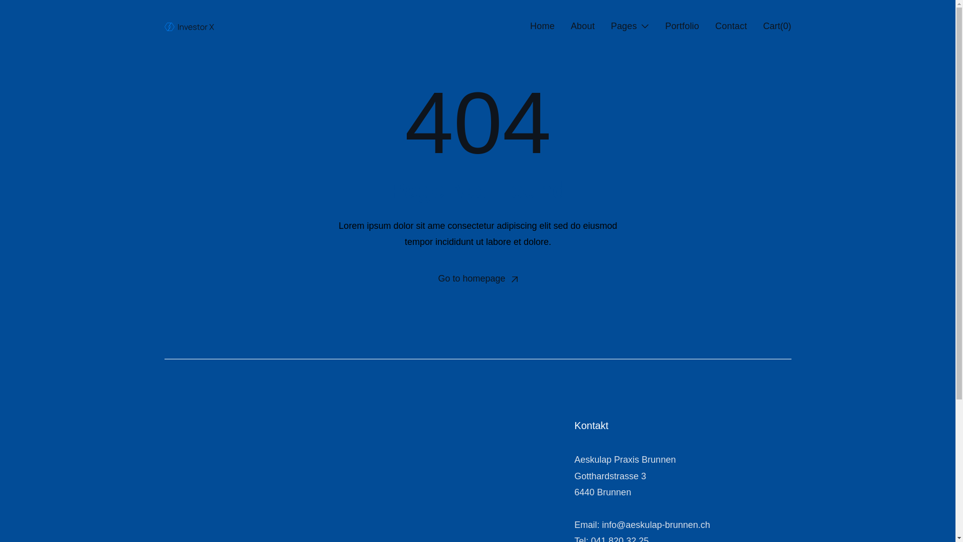  Describe the element at coordinates (682, 26) in the screenshot. I see `Portfolio` at that location.